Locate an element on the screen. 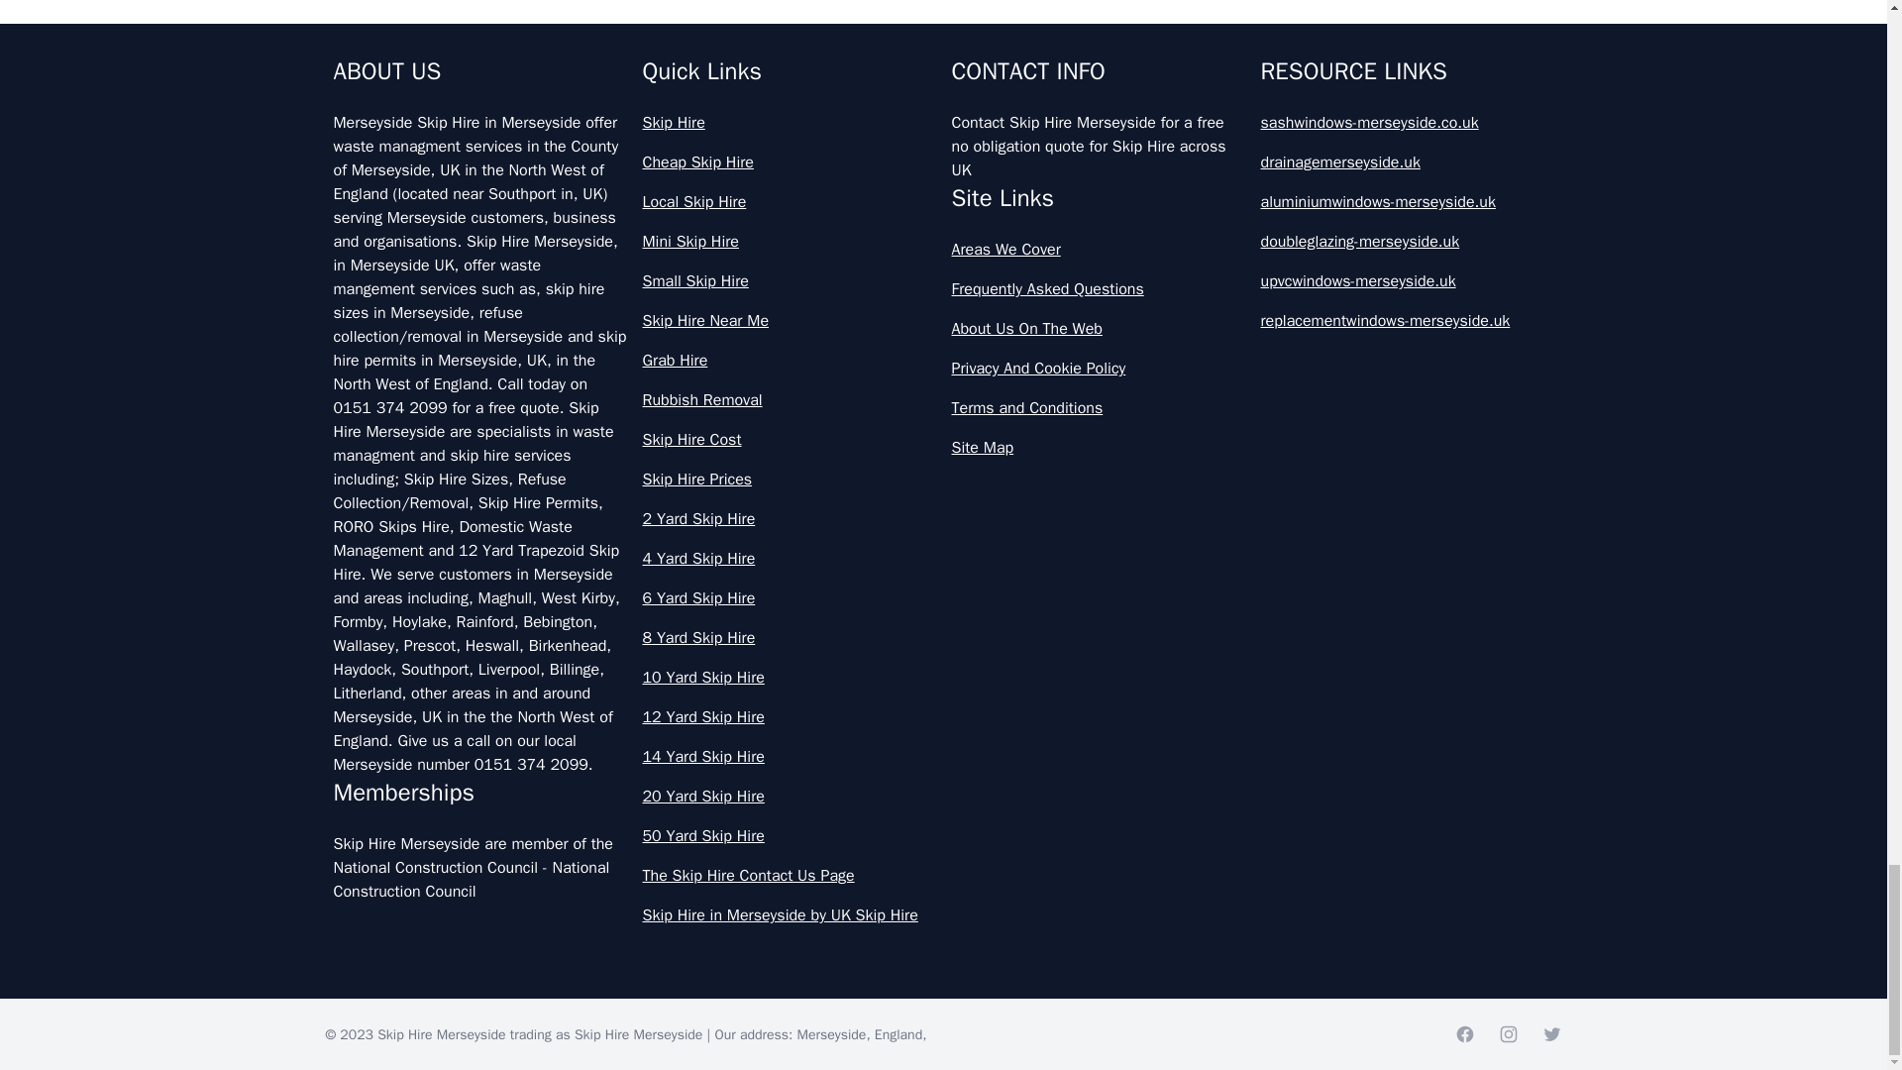  aluminiumwindows-merseyside.uk is located at coordinates (1407, 202).